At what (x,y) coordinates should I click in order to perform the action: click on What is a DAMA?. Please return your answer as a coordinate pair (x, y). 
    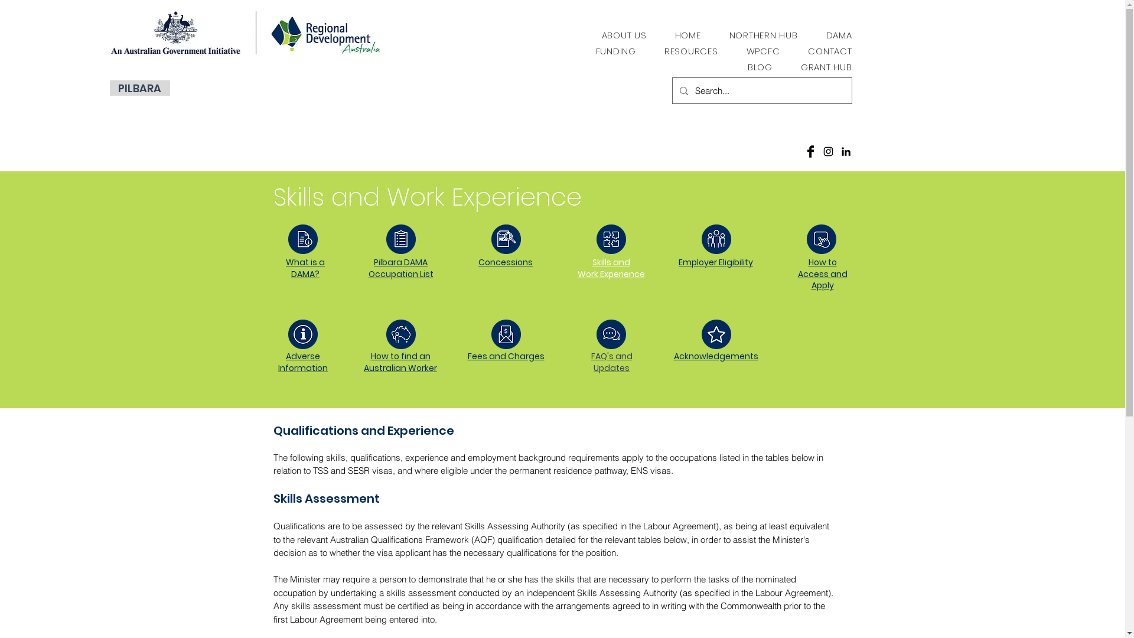
    Looking at the image, I should click on (305, 268).